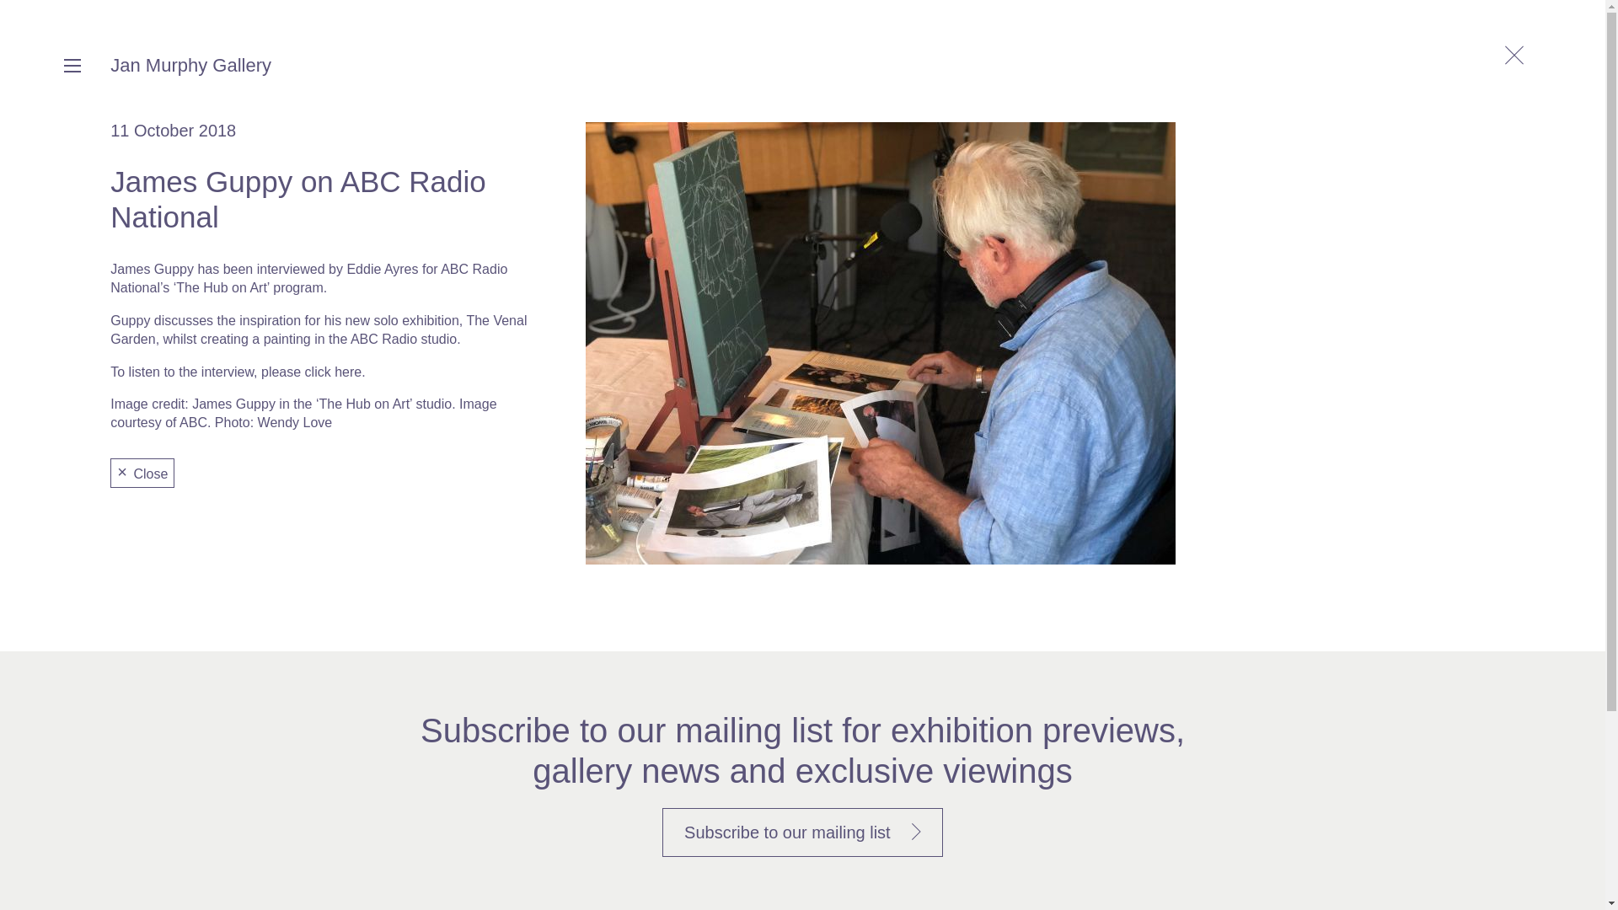 The height and width of the screenshot is (910, 1618). Describe the element at coordinates (190, 64) in the screenshot. I see `Jan Murphy Gallery` at that location.